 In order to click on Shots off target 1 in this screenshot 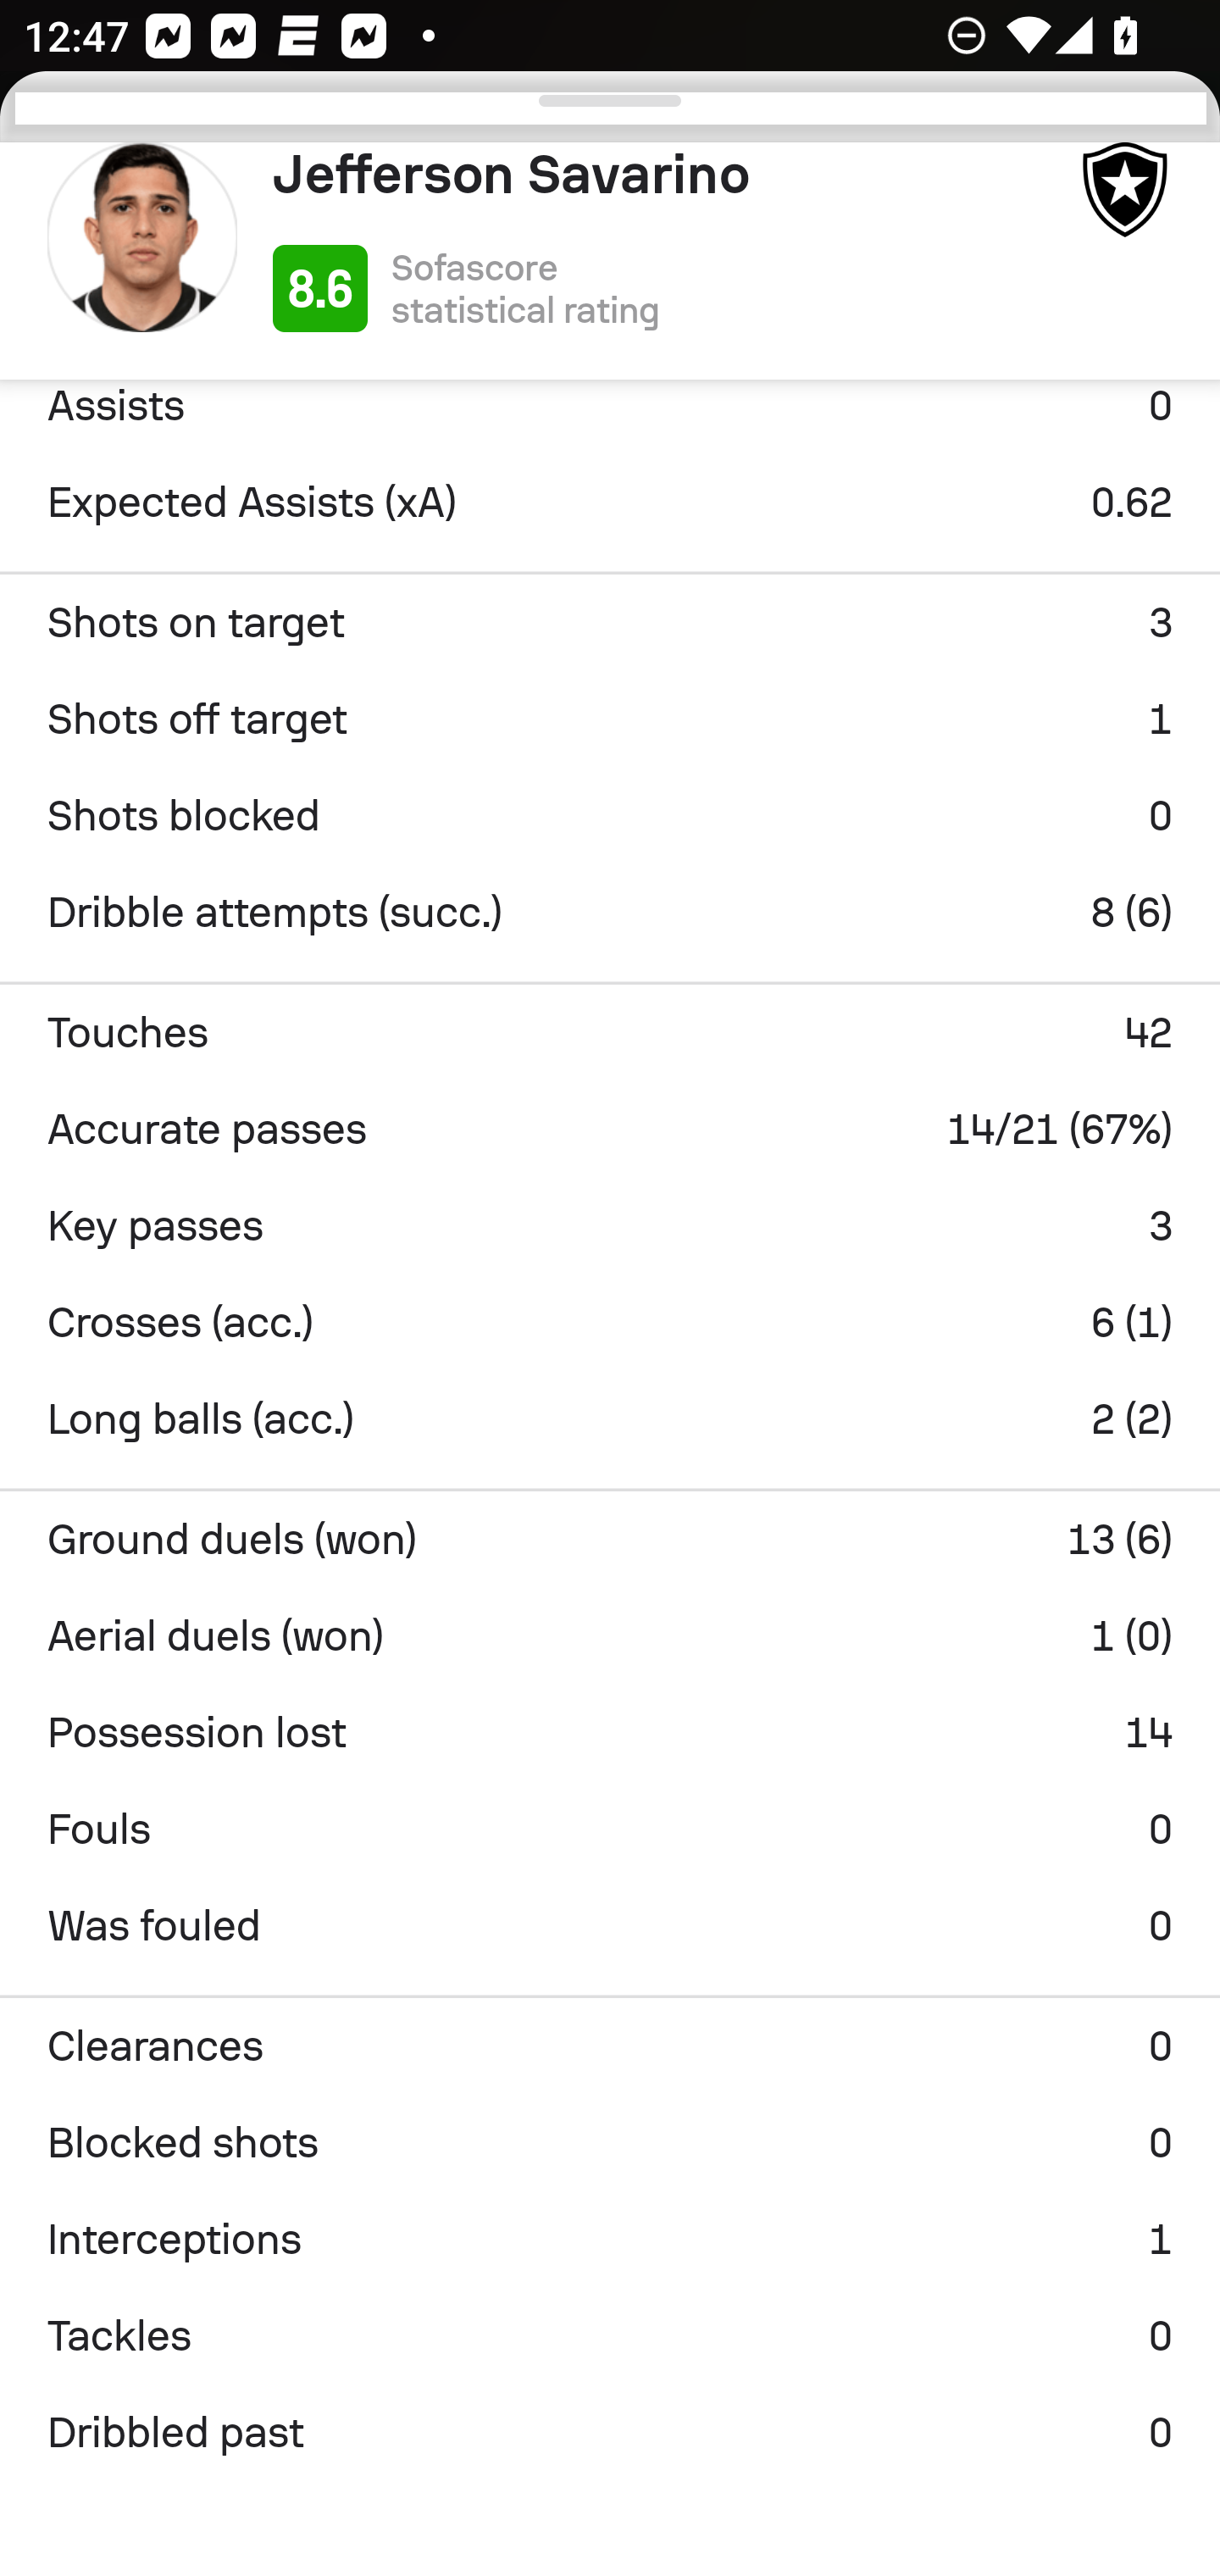, I will do `click(610, 719)`.